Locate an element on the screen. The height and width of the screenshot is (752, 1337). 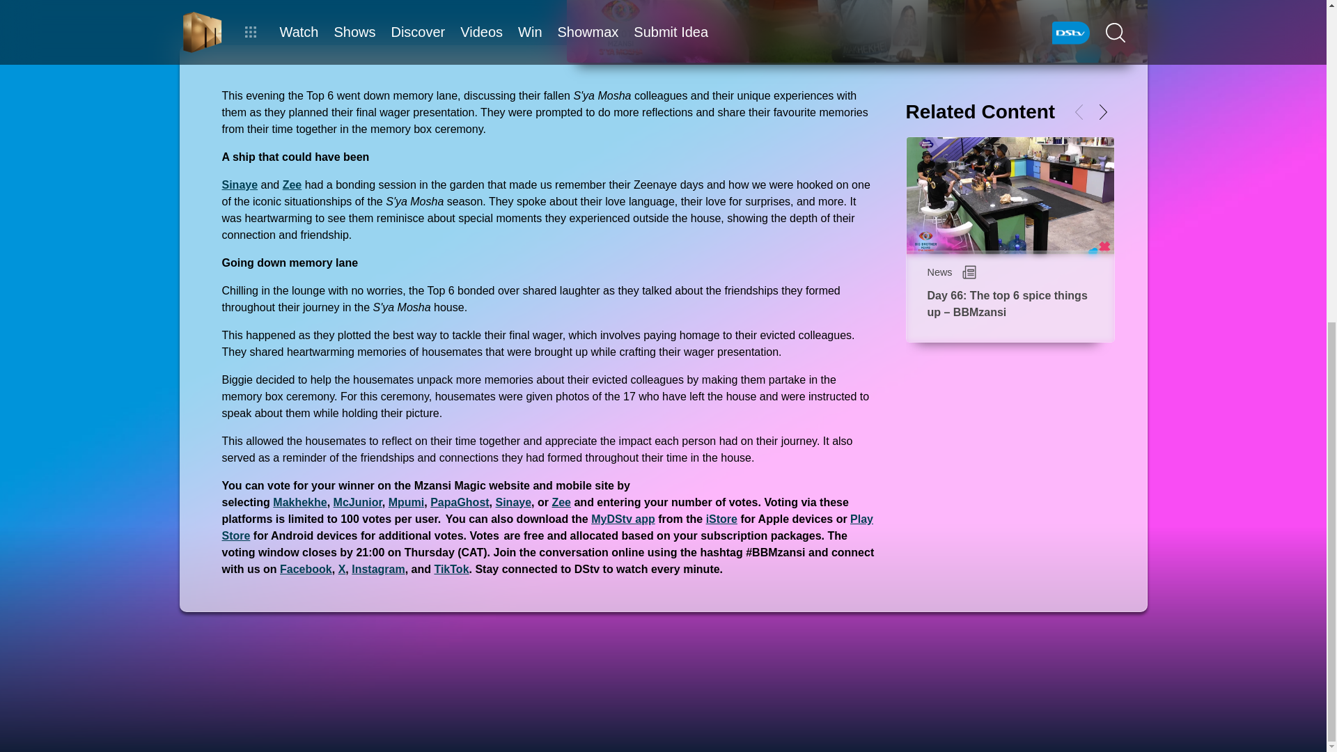
Instagram is located at coordinates (377, 569).